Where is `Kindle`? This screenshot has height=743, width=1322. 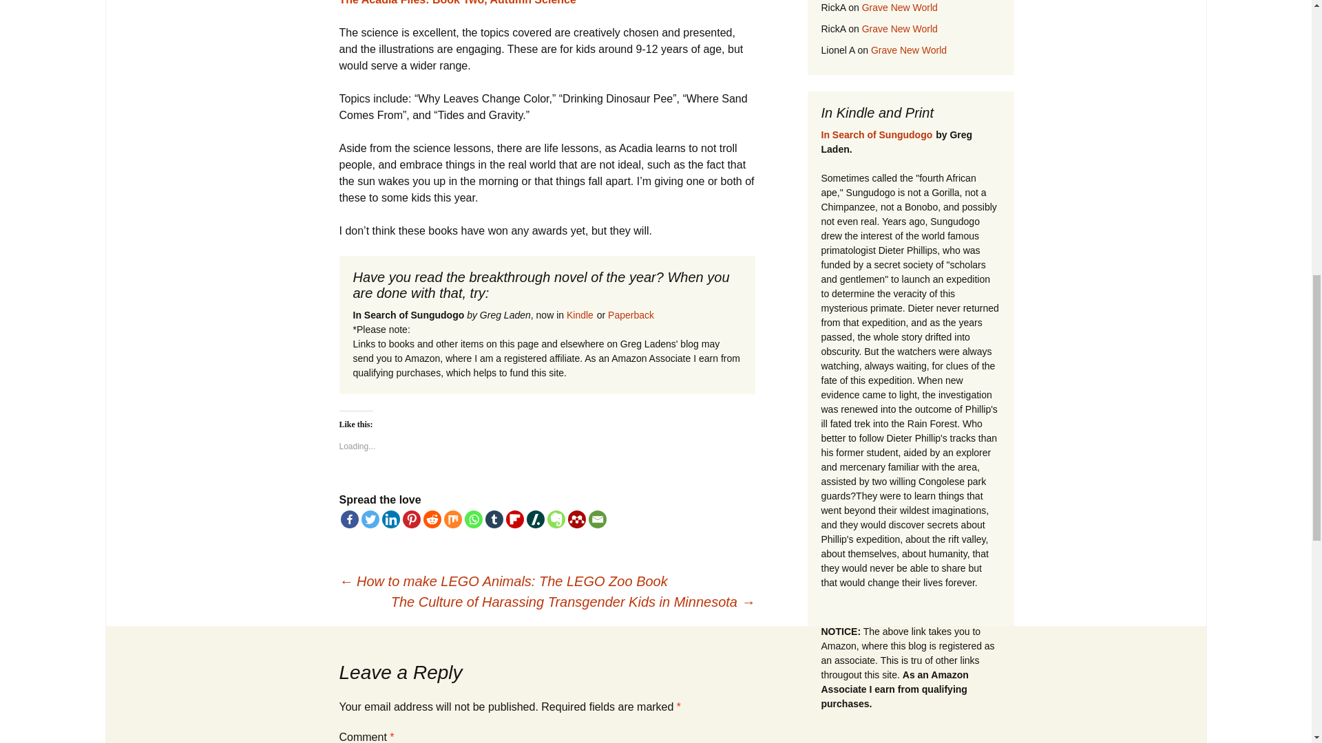 Kindle is located at coordinates (580, 315).